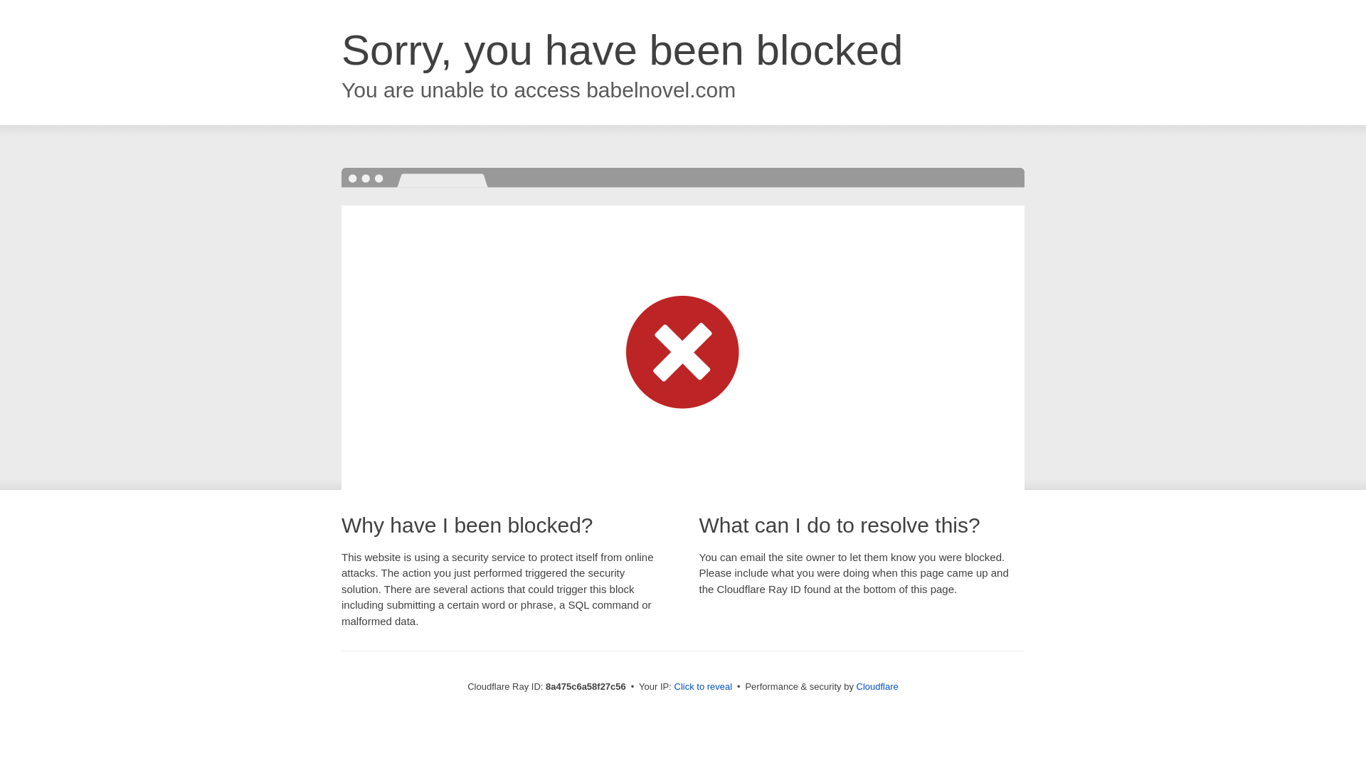 Image resolution: width=1366 pixels, height=768 pixels. What do you see at coordinates (703, 687) in the screenshot?
I see `Click to reveal` at bounding box center [703, 687].